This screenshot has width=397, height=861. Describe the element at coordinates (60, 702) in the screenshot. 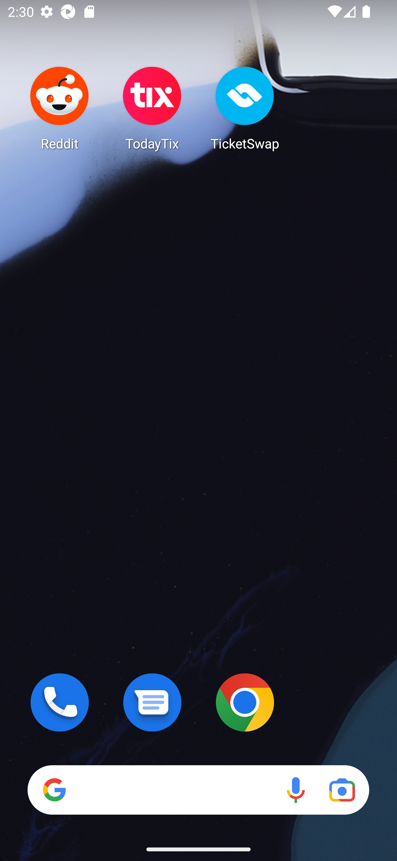

I see `Phone` at that location.